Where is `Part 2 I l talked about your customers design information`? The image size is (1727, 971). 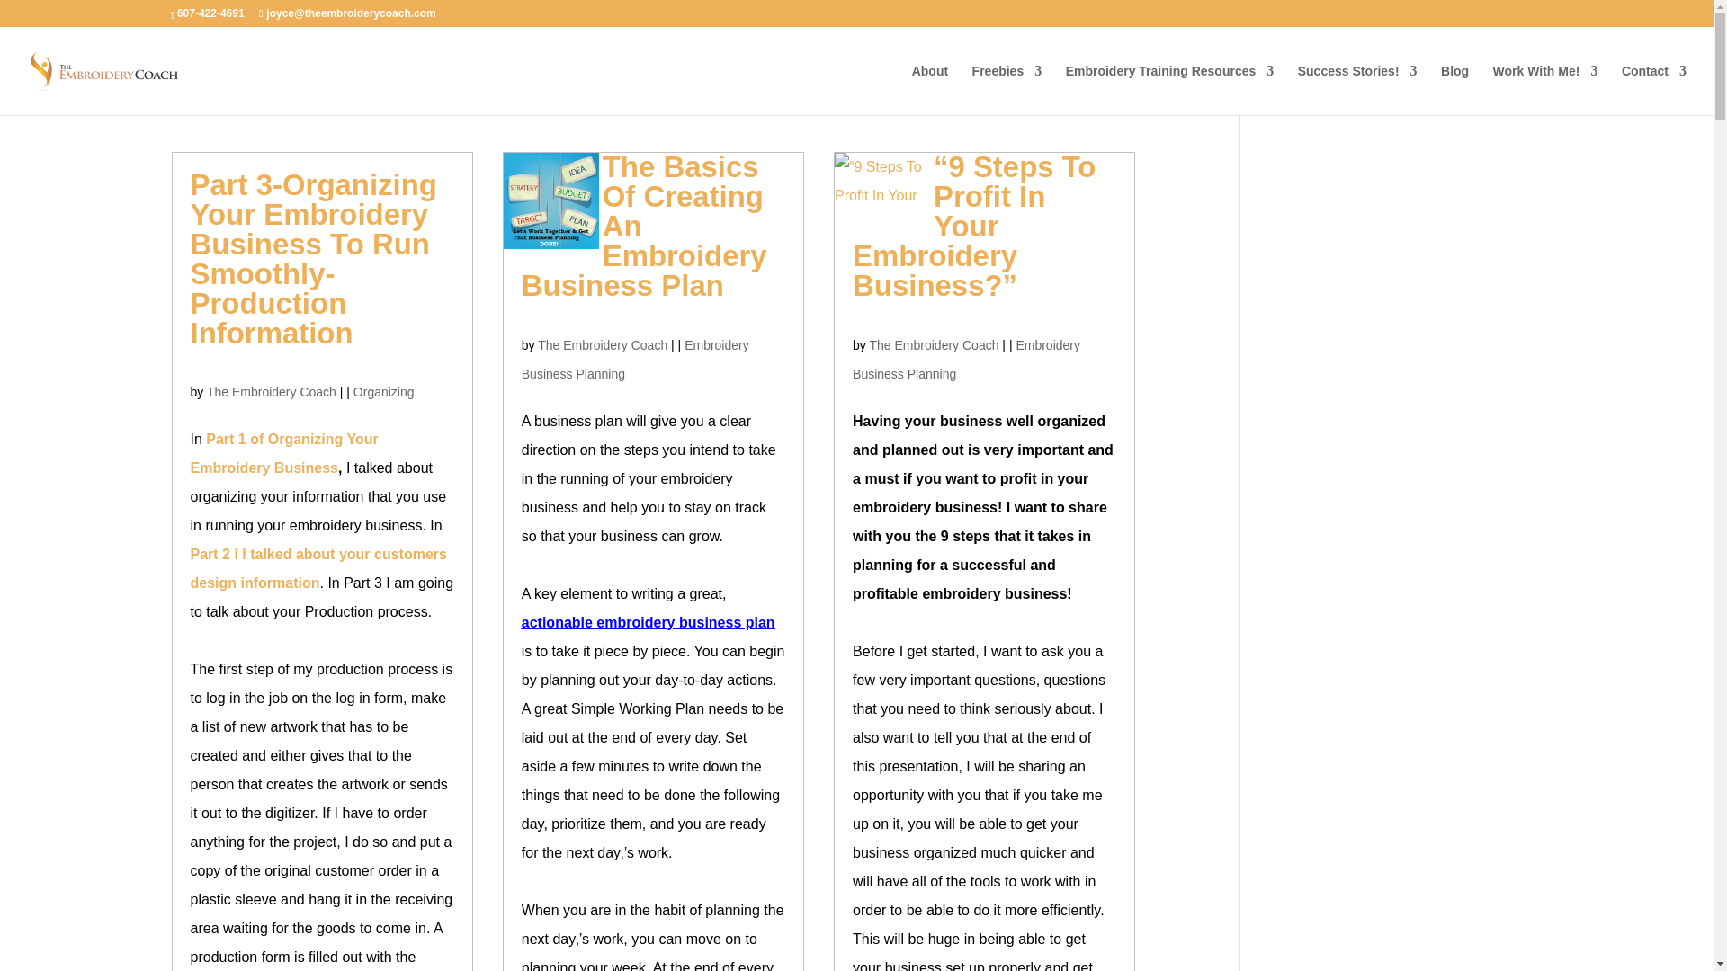 Part 2 I l talked about your customers design information is located at coordinates (318, 568).